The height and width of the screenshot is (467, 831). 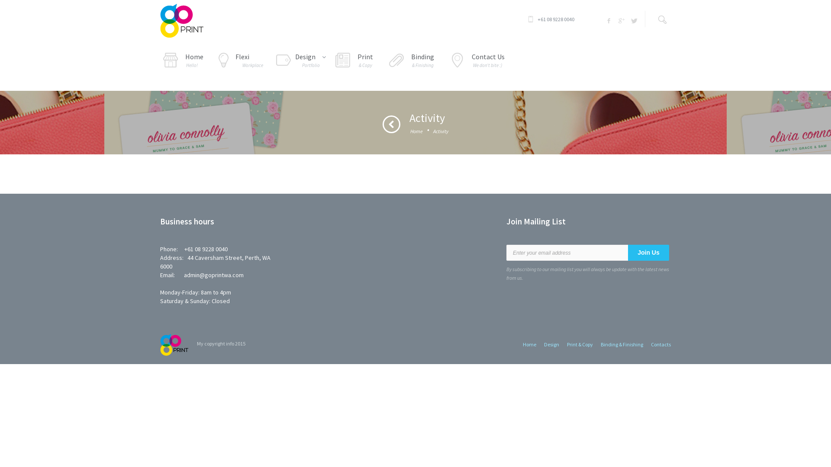 What do you see at coordinates (622, 344) in the screenshot?
I see `Binding & Finishing` at bounding box center [622, 344].